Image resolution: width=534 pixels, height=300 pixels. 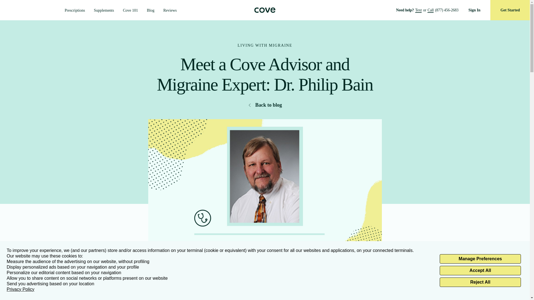 I want to click on Back to blog, so click(x=265, y=105).